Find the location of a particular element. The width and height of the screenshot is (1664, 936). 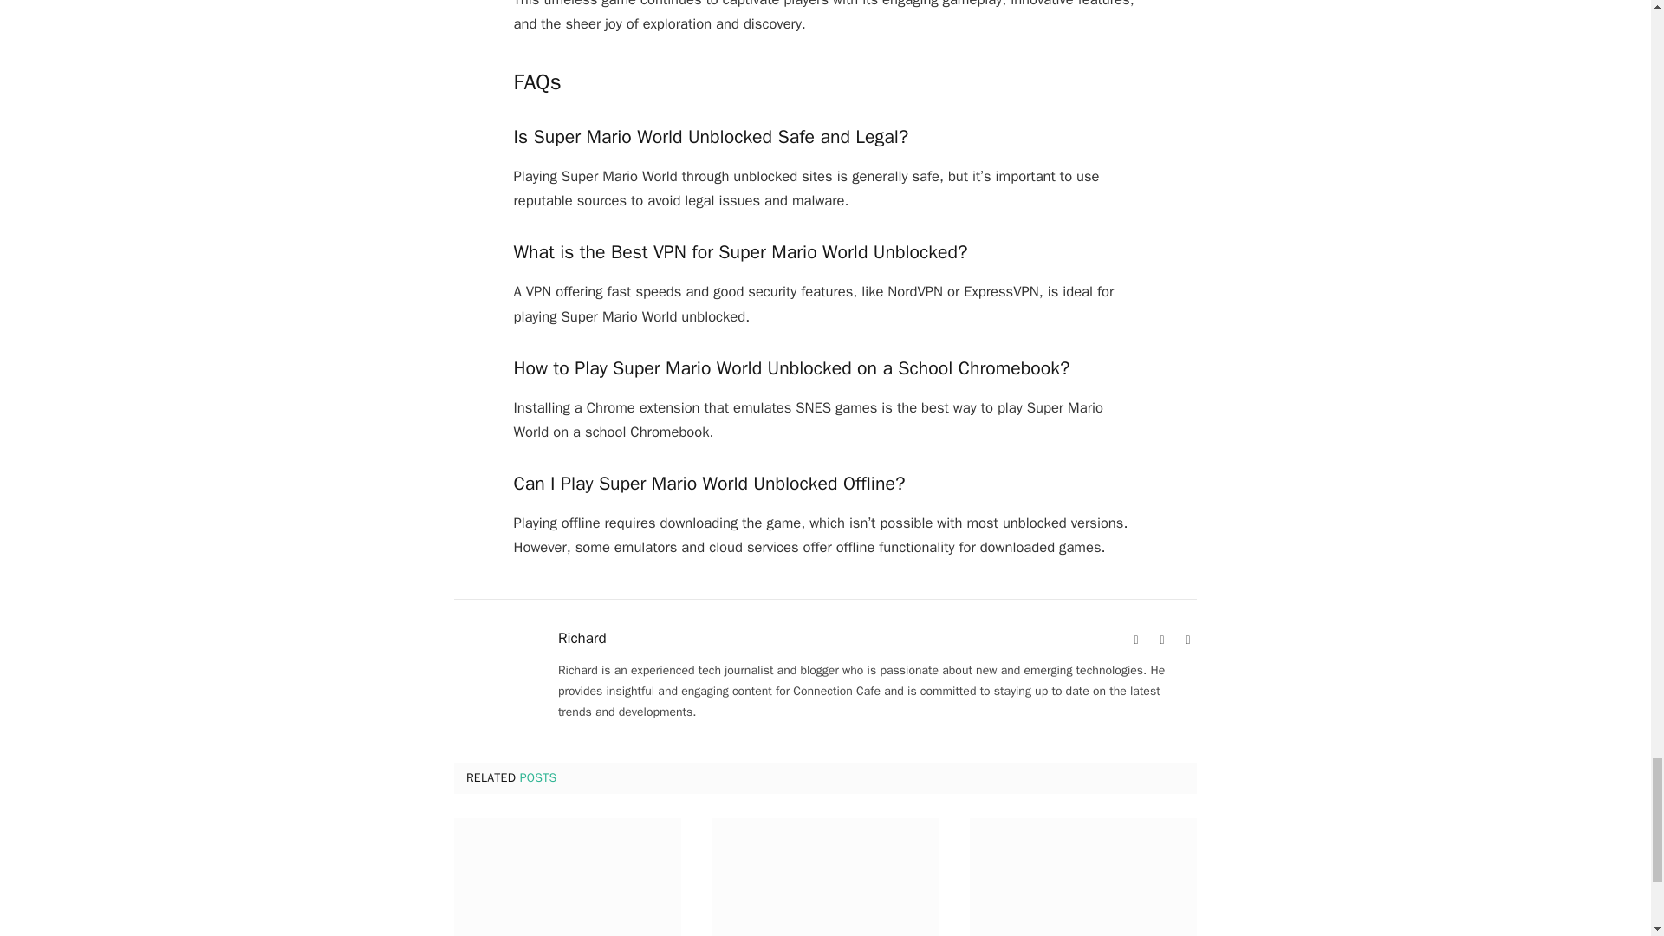

Facebook is located at coordinates (1161, 640).